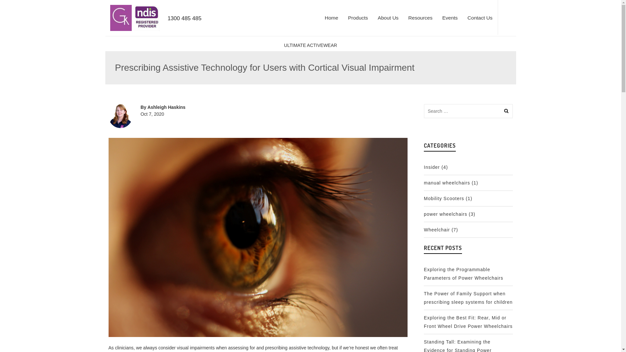 The height and width of the screenshot is (352, 626). Describe the element at coordinates (480, 18) in the screenshot. I see `Contact Us` at that location.